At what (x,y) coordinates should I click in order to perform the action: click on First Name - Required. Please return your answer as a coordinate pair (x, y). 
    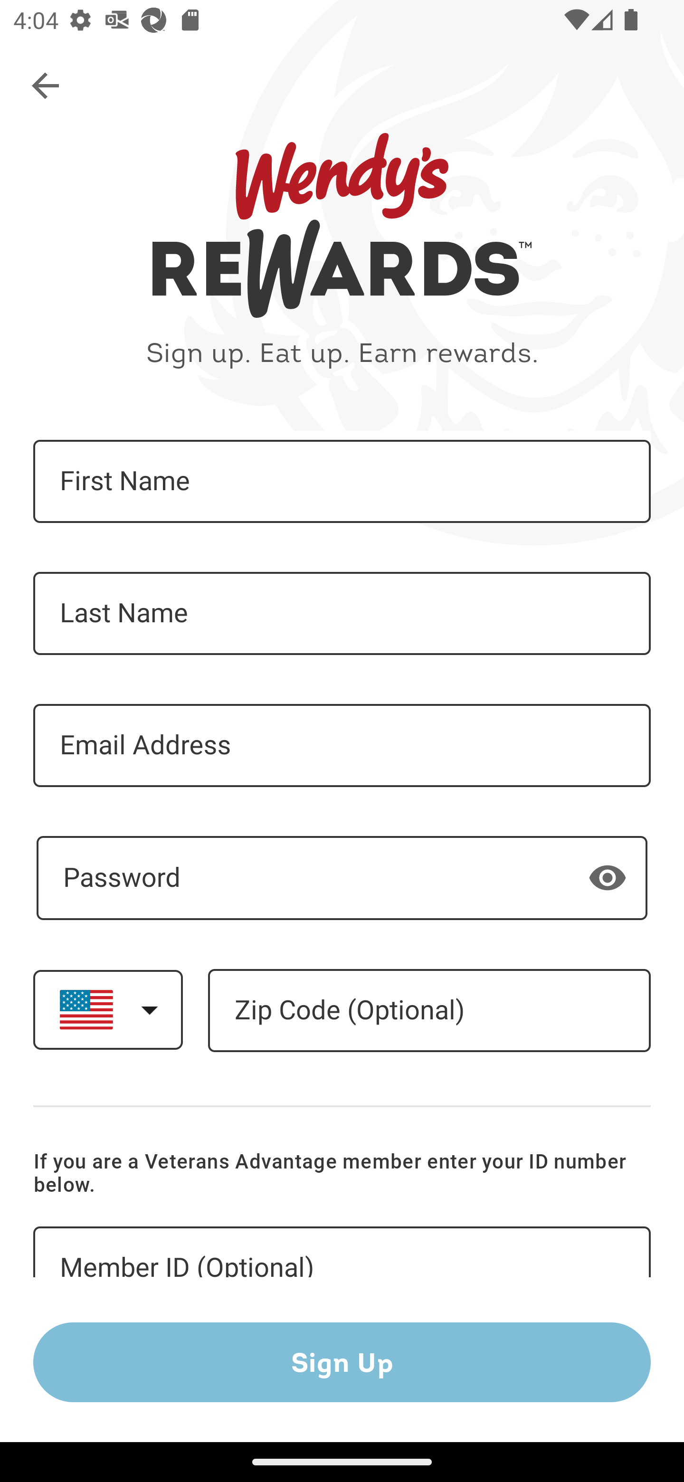
    Looking at the image, I should click on (342, 482).